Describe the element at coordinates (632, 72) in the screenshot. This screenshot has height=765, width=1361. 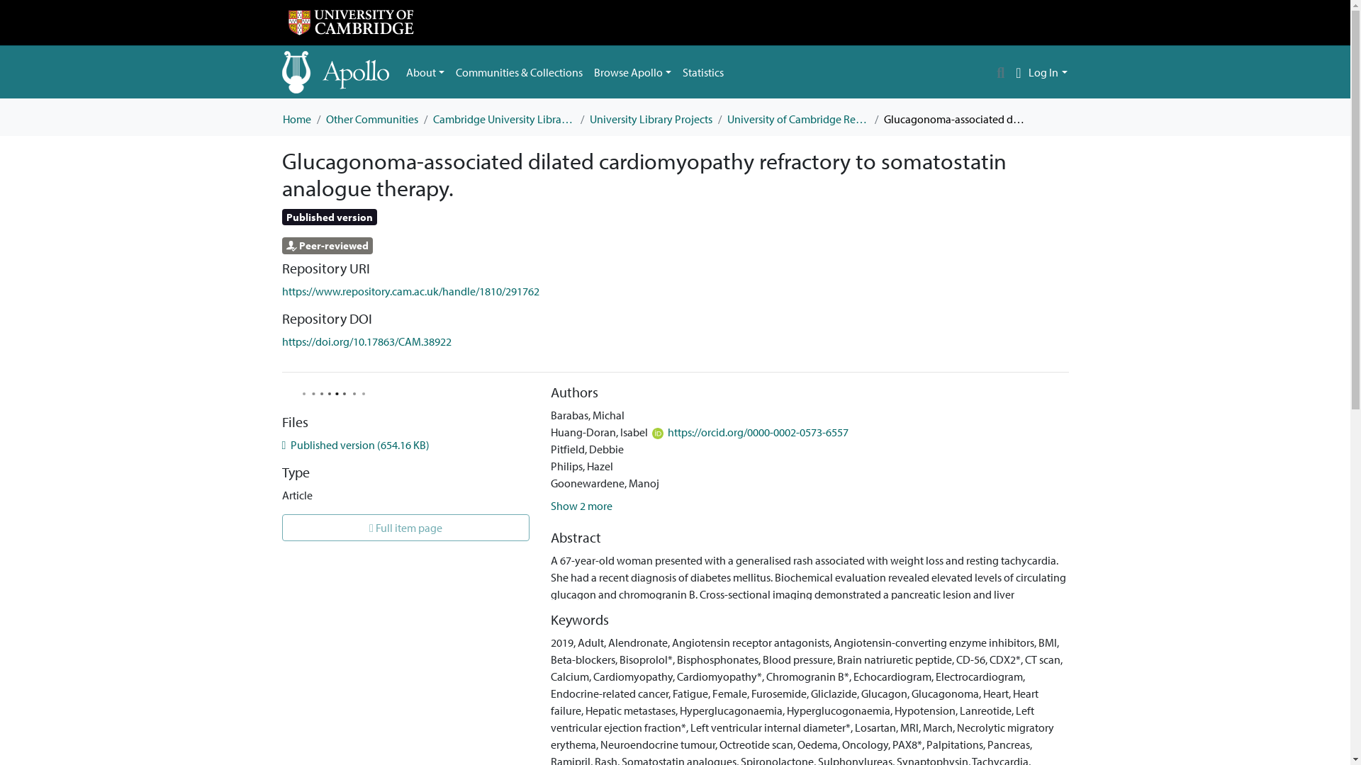
I see `Browse Apollo` at that location.